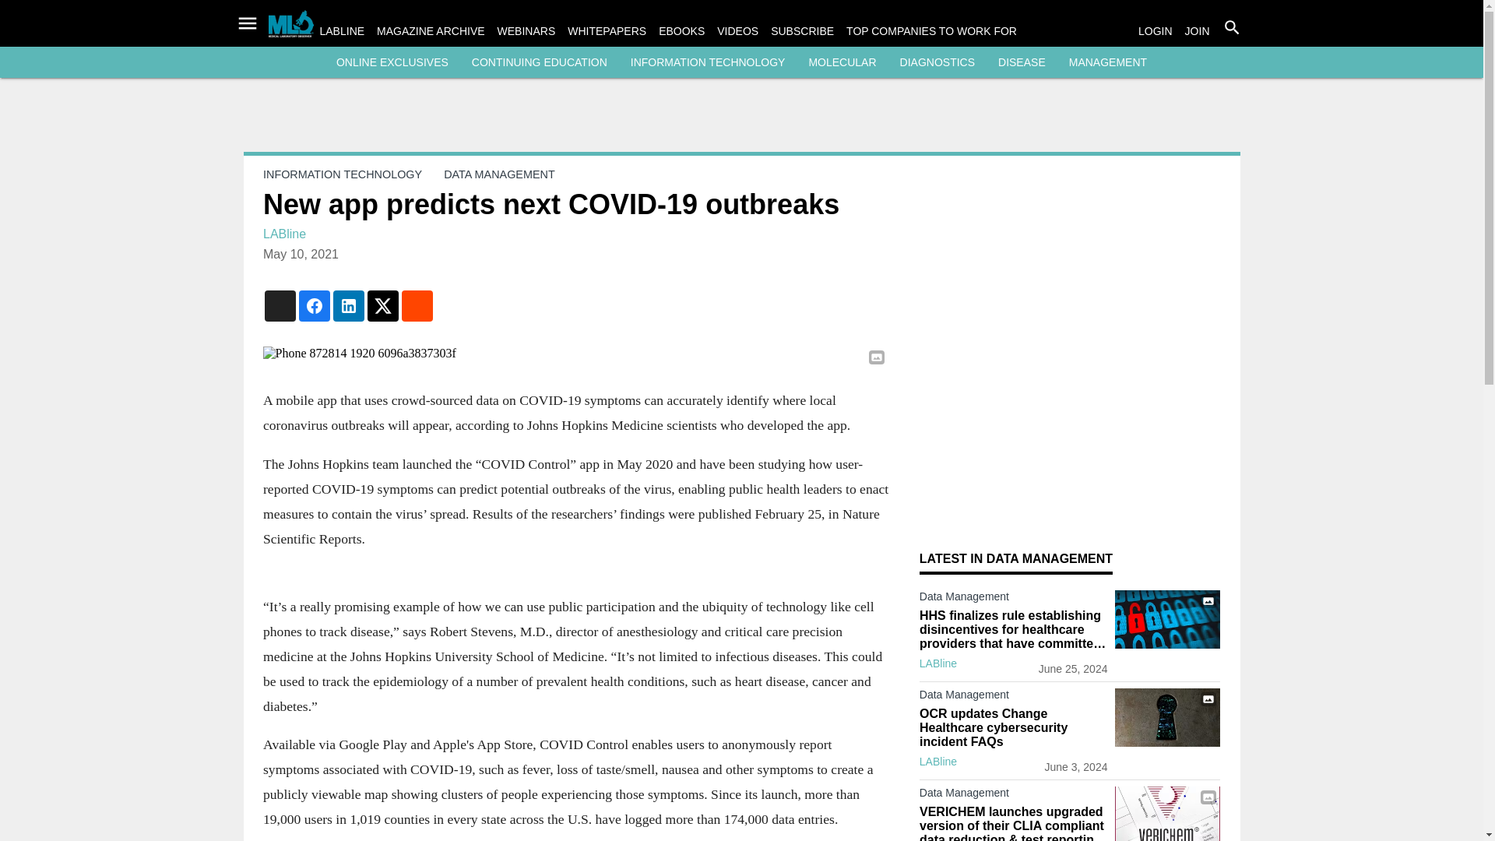 The height and width of the screenshot is (841, 1495). What do you see at coordinates (430, 31) in the screenshot?
I see `MAGAZINE ARCHIVE` at bounding box center [430, 31].